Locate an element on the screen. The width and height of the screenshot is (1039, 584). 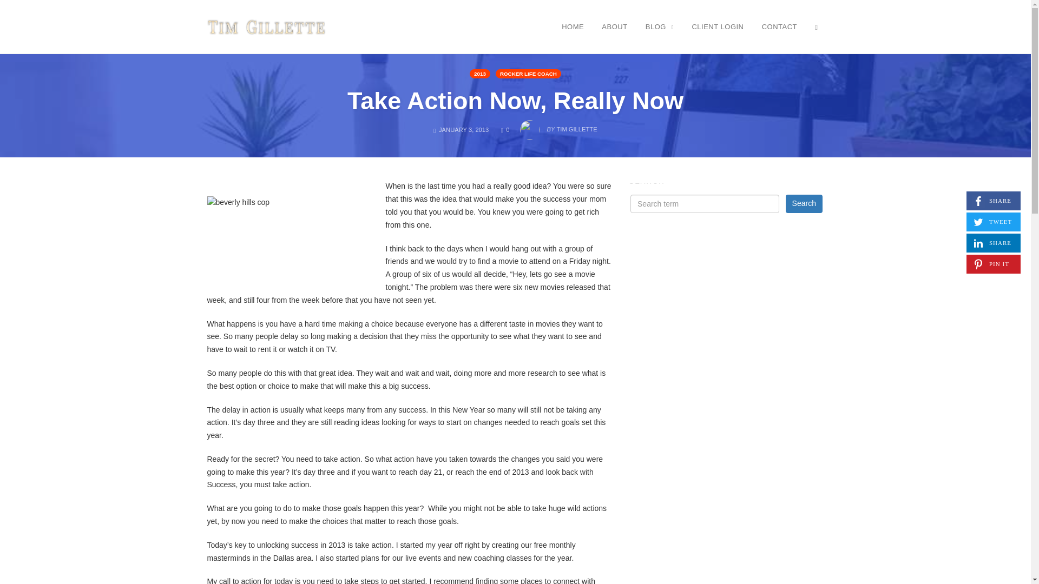
HOME is located at coordinates (993, 243).